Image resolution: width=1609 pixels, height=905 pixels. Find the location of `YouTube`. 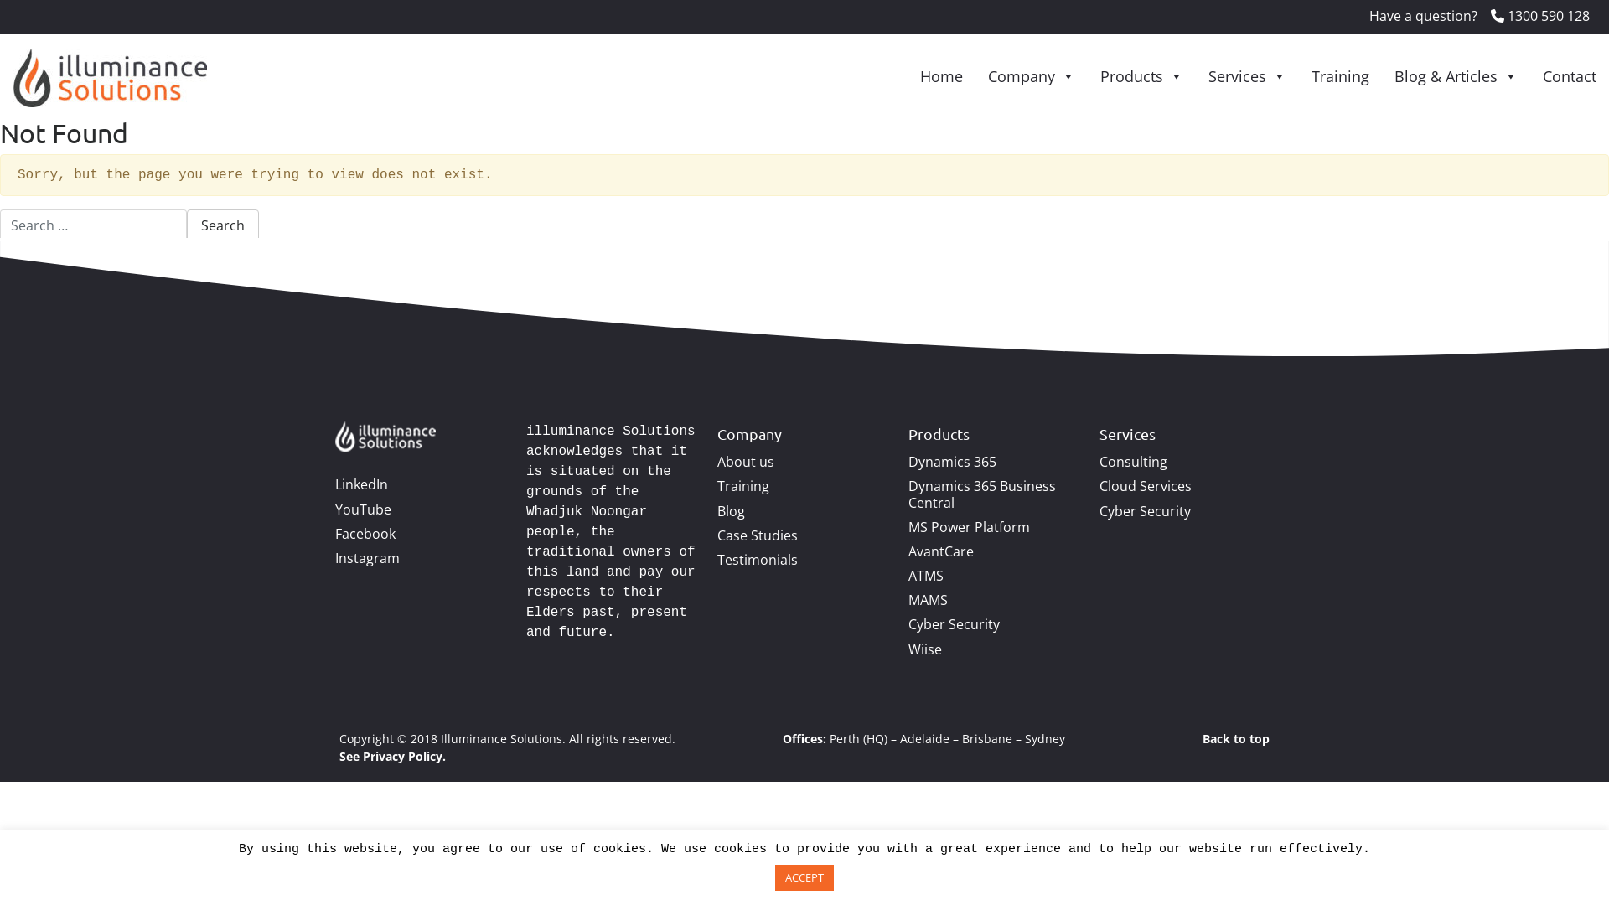

YouTube is located at coordinates (364, 509).